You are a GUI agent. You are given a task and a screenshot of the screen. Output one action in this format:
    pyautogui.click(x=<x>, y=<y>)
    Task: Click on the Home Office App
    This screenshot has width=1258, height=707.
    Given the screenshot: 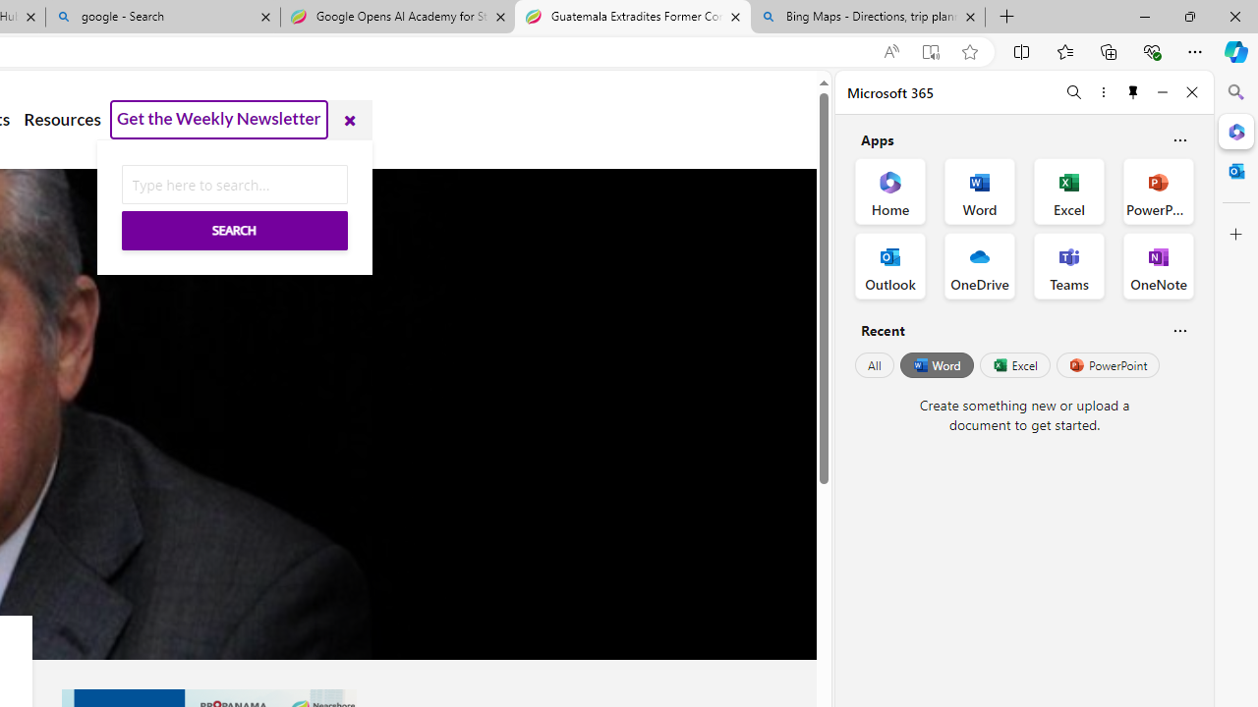 What is the action you would take?
    pyautogui.click(x=890, y=190)
    